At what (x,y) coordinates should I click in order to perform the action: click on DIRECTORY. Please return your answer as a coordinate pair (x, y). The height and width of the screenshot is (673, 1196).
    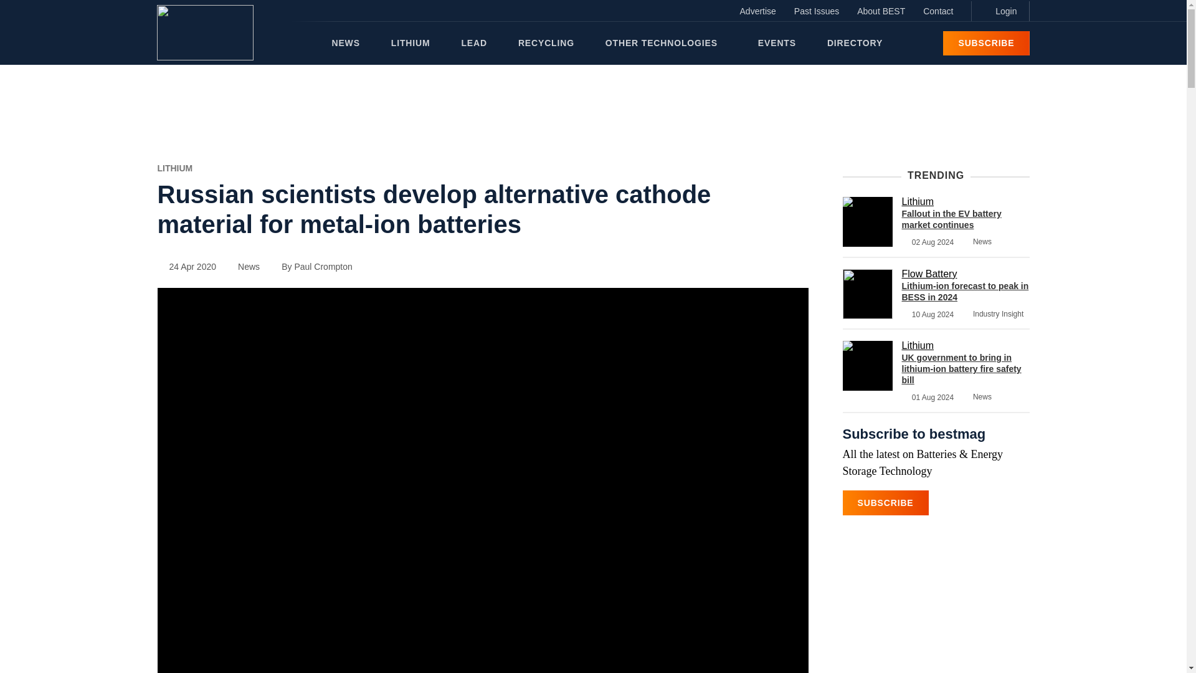
    Looking at the image, I should click on (855, 42).